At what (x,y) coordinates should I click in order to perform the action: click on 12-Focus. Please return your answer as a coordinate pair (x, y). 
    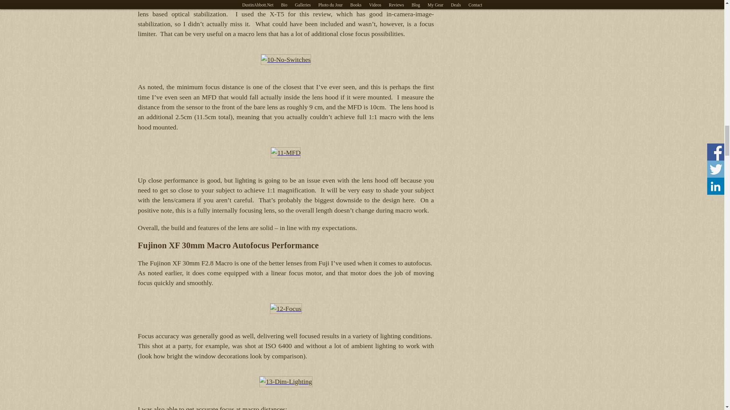
    Looking at the image, I should click on (286, 309).